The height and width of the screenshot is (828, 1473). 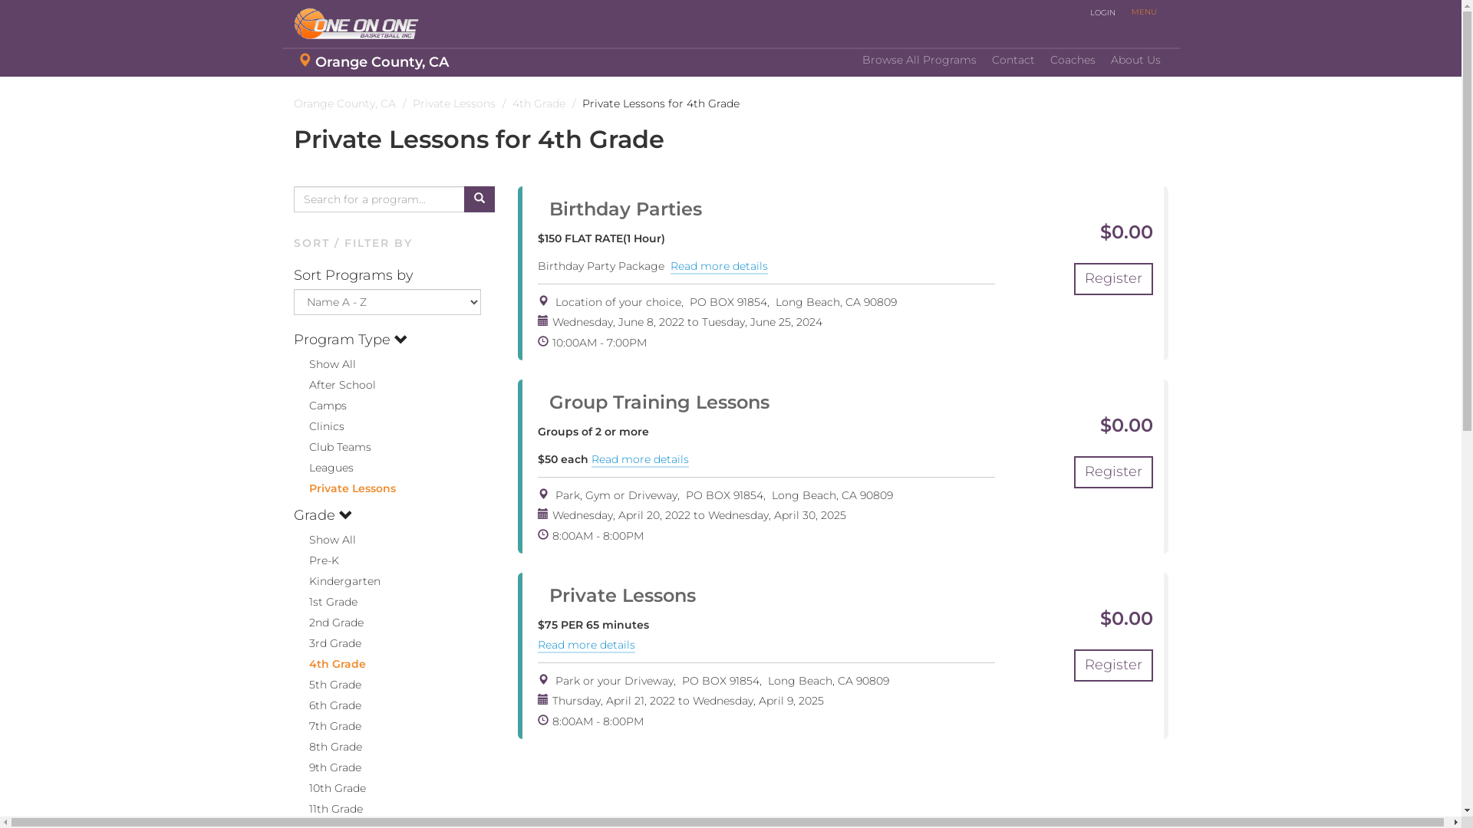 I want to click on Birthday Parties, so click(x=620, y=209).